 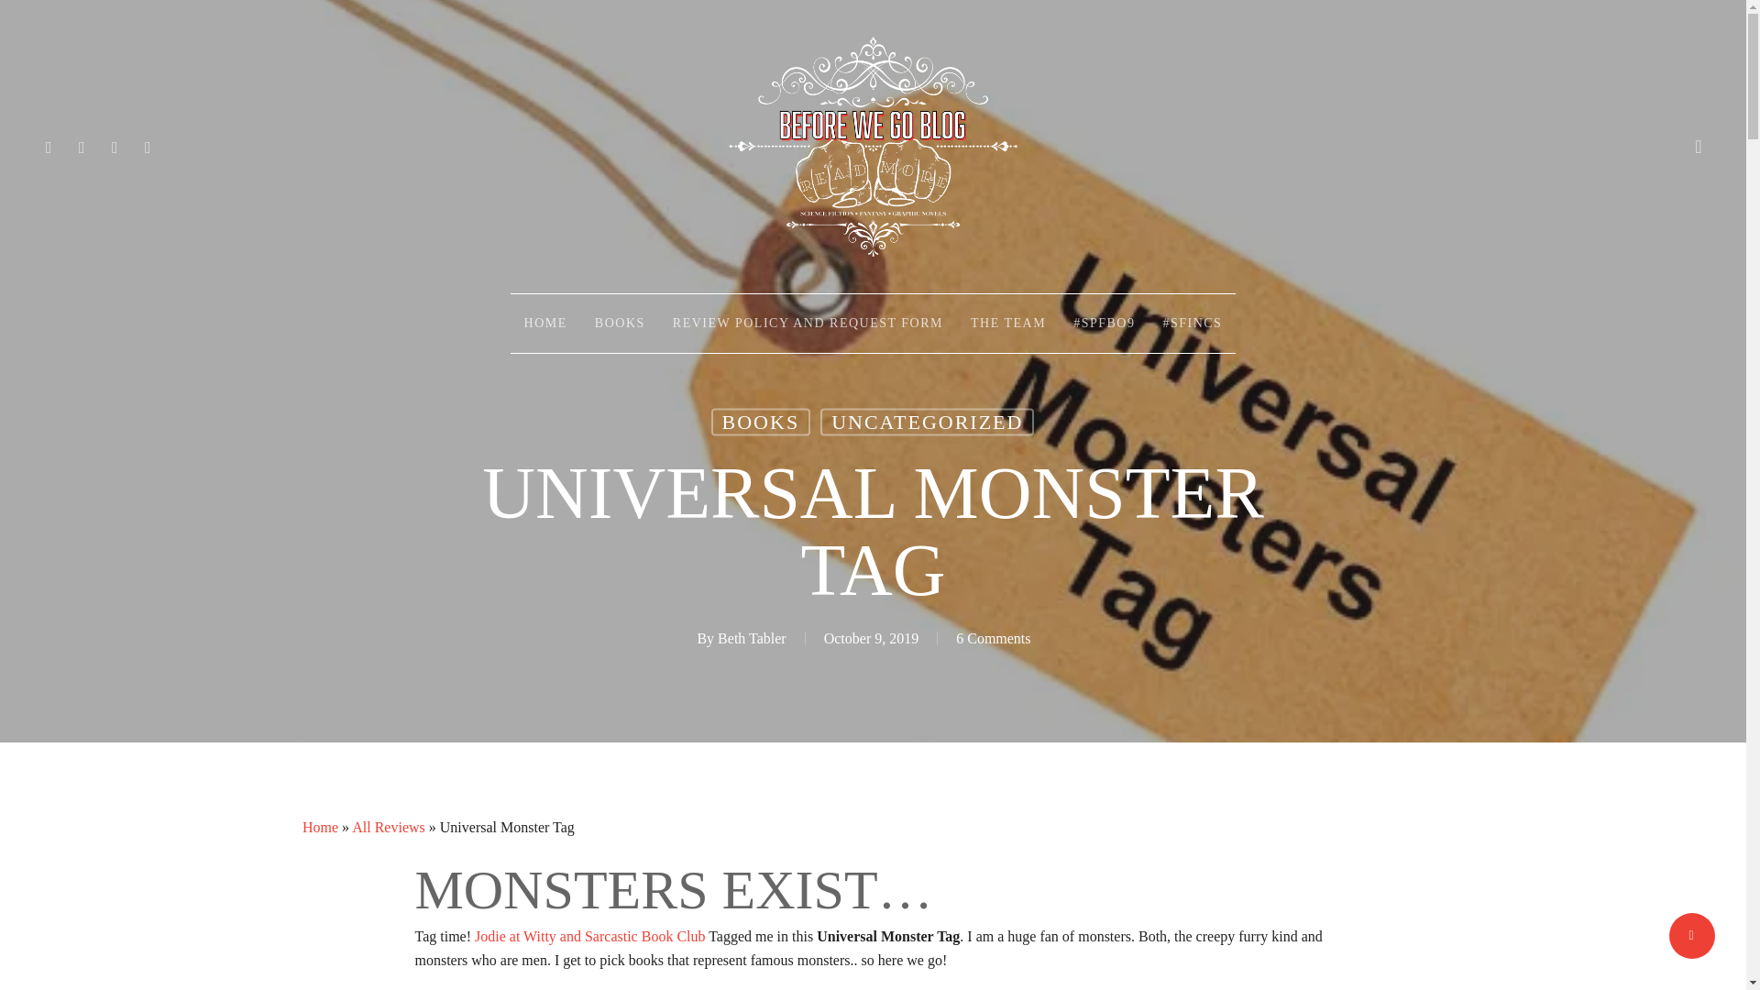 I want to click on HOME, so click(x=544, y=323).